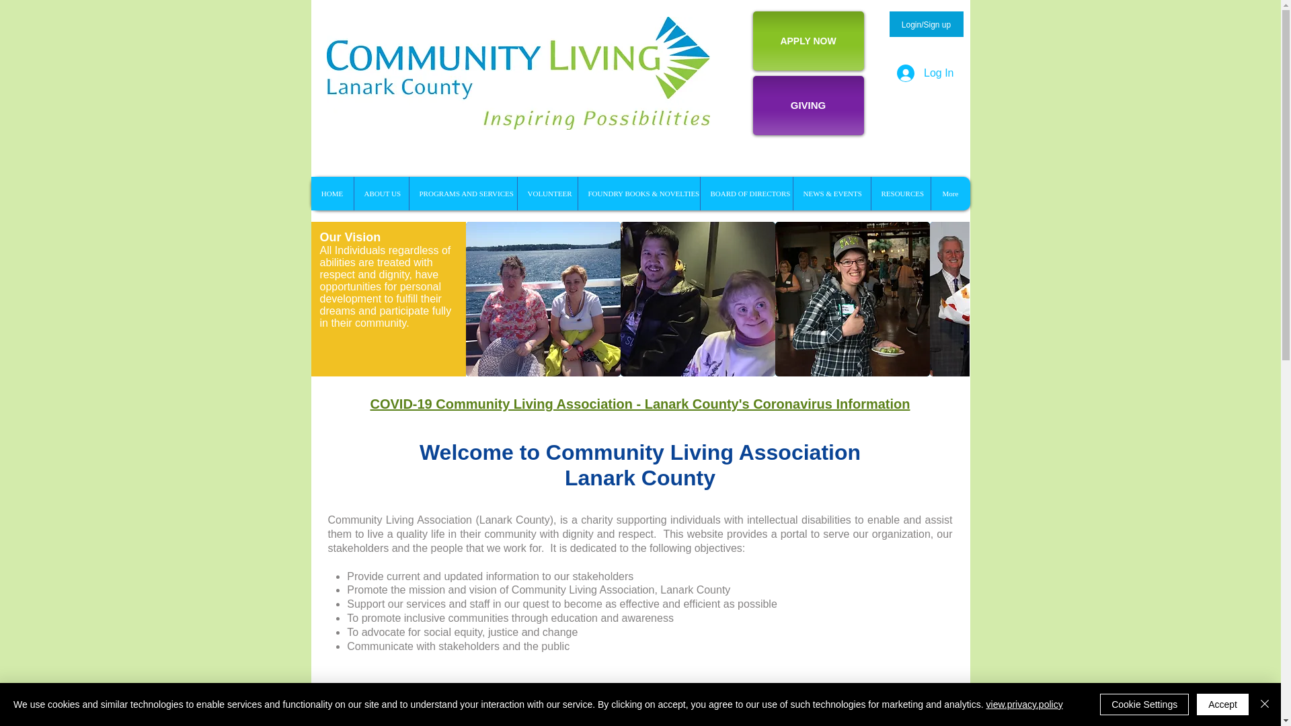 The height and width of the screenshot is (726, 1291). I want to click on VOLUNTEER, so click(547, 194).